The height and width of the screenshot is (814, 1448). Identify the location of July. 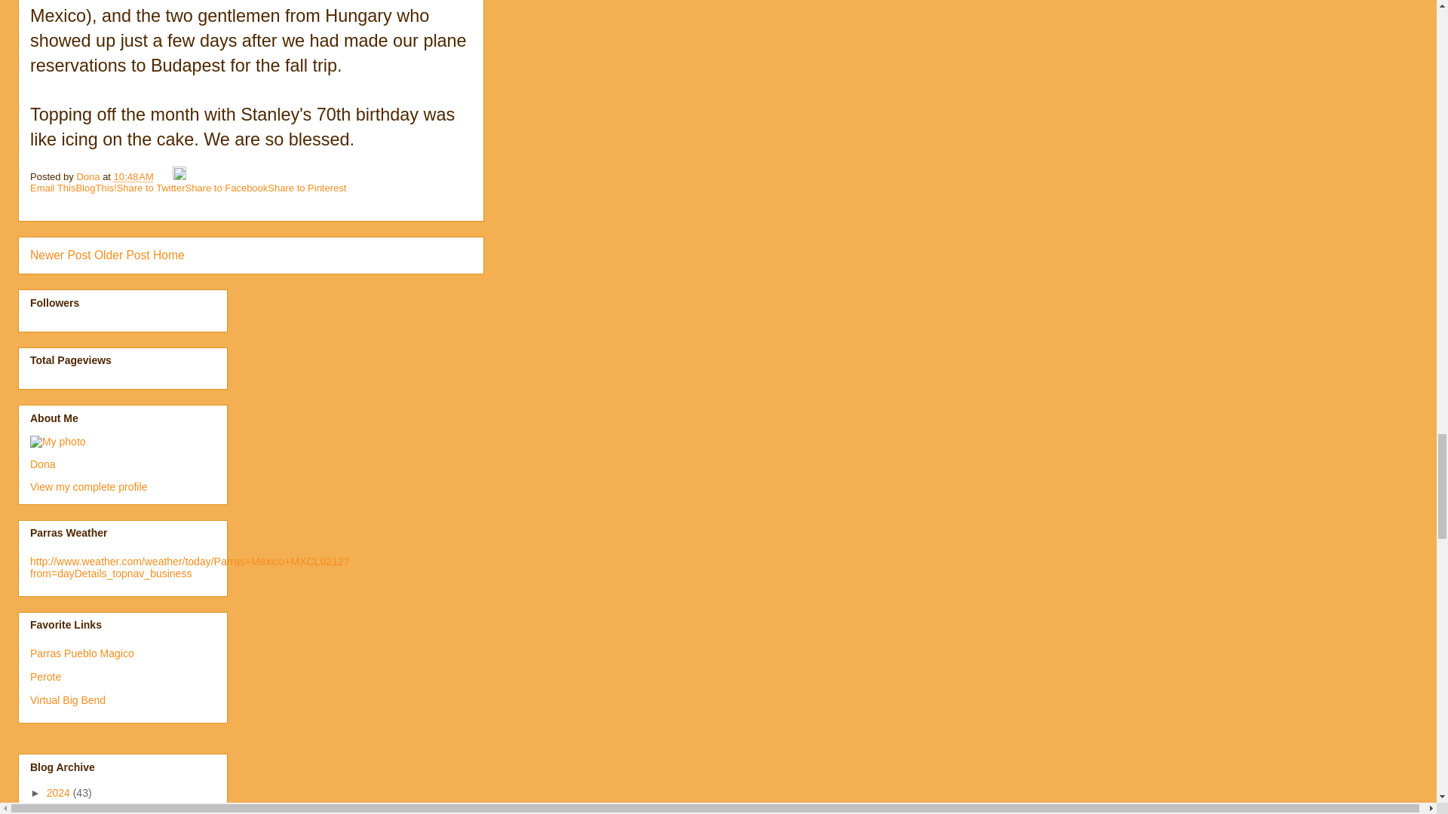
(57, 808).